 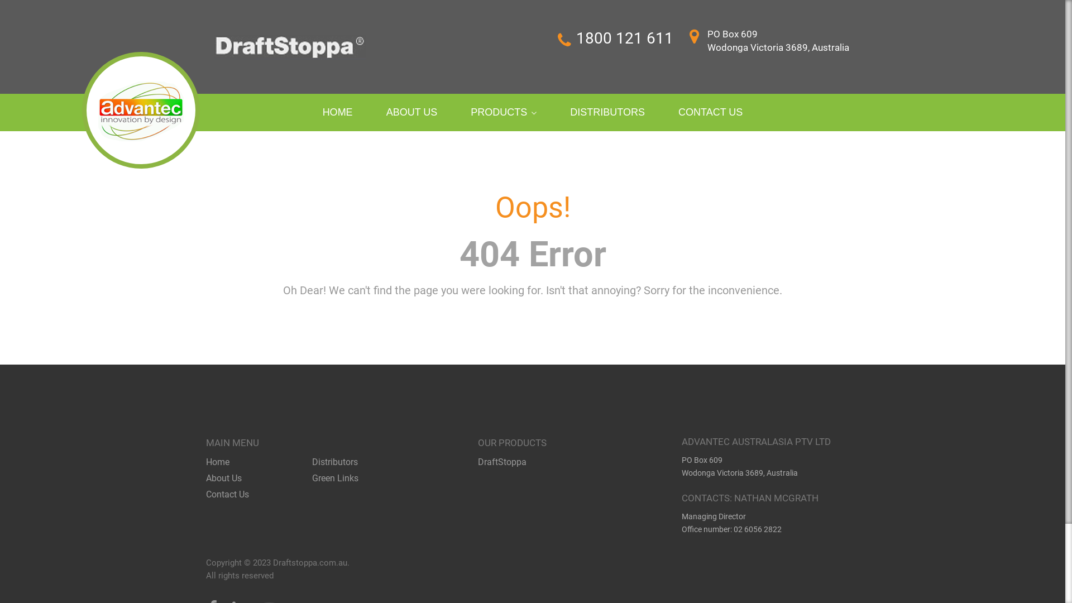 What do you see at coordinates (412, 113) in the screenshot?
I see `ABOUT US` at bounding box center [412, 113].